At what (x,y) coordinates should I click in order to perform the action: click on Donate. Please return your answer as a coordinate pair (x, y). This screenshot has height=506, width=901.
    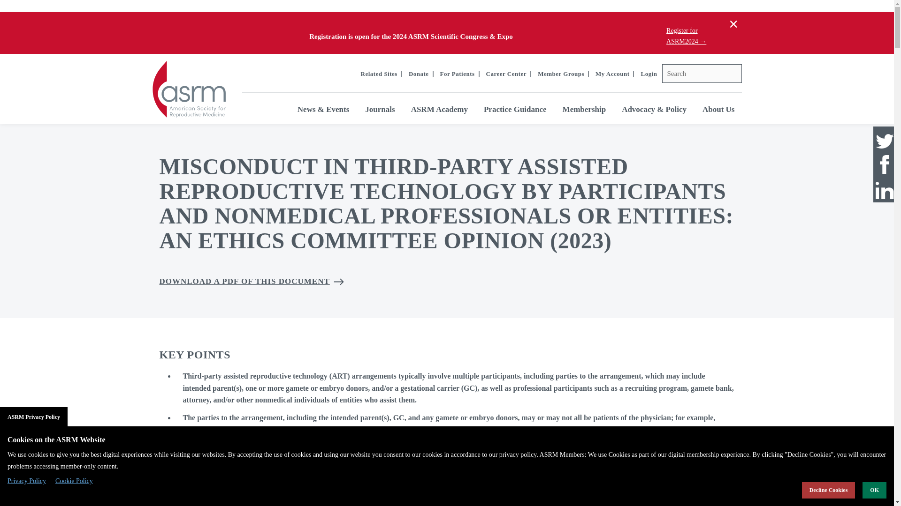
    Looking at the image, I should click on (419, 74).